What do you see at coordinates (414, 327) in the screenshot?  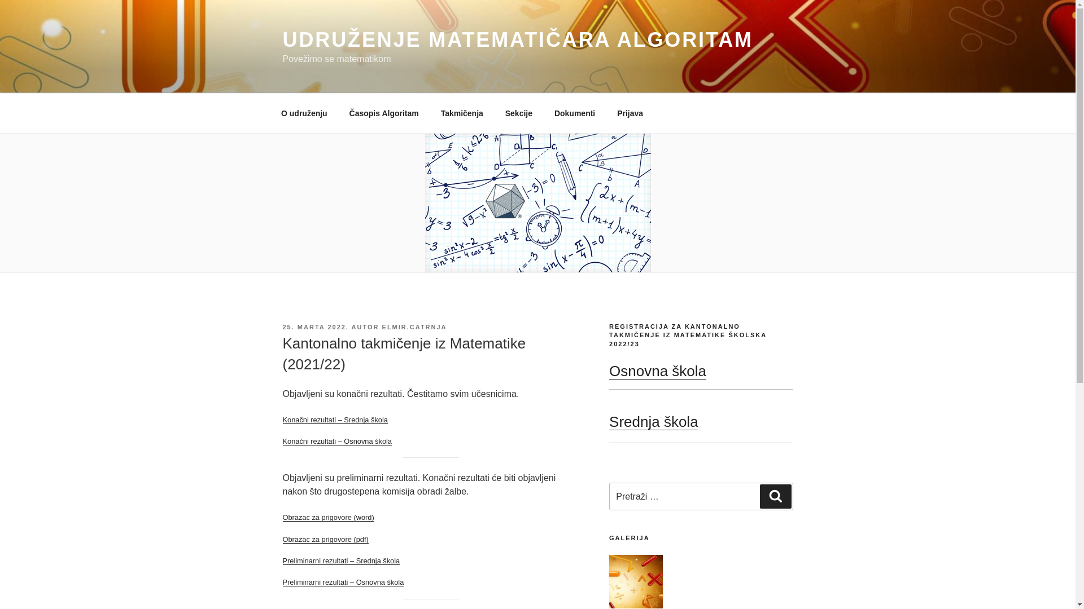 I see `ELMIR.CATRNJA` at bounding box center [414, 327].